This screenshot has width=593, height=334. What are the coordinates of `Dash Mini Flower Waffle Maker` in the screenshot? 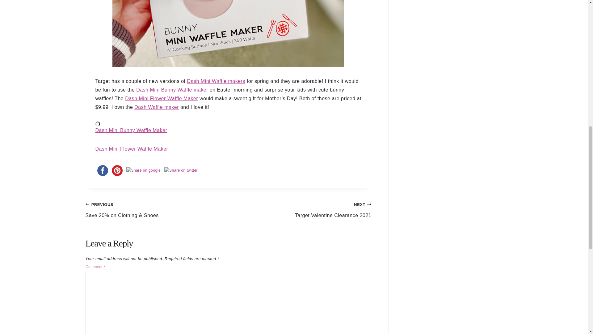 It's located at (143, 170).